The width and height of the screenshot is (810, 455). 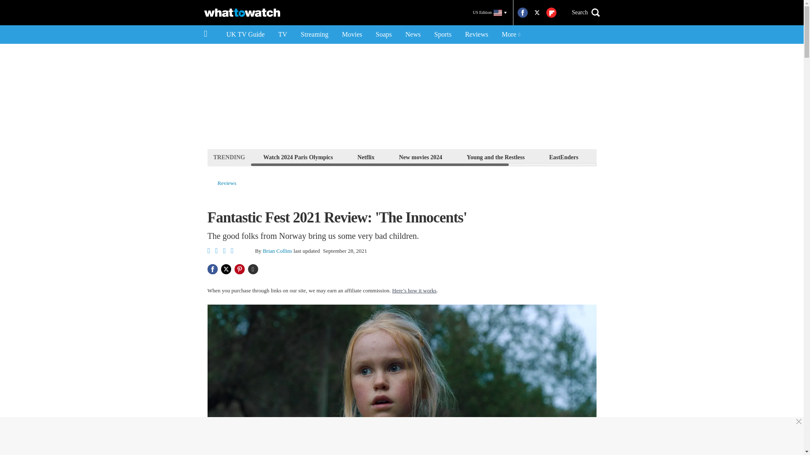 I want to click on New movies 2024, so click(x=421, y=157).